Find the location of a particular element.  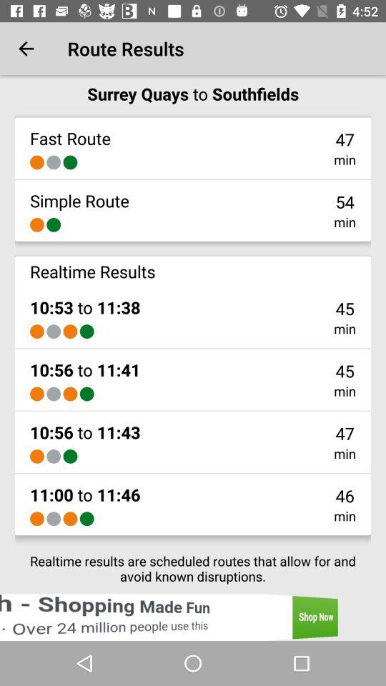

click the icon next to the min icon is located at coordinates (86, 332).